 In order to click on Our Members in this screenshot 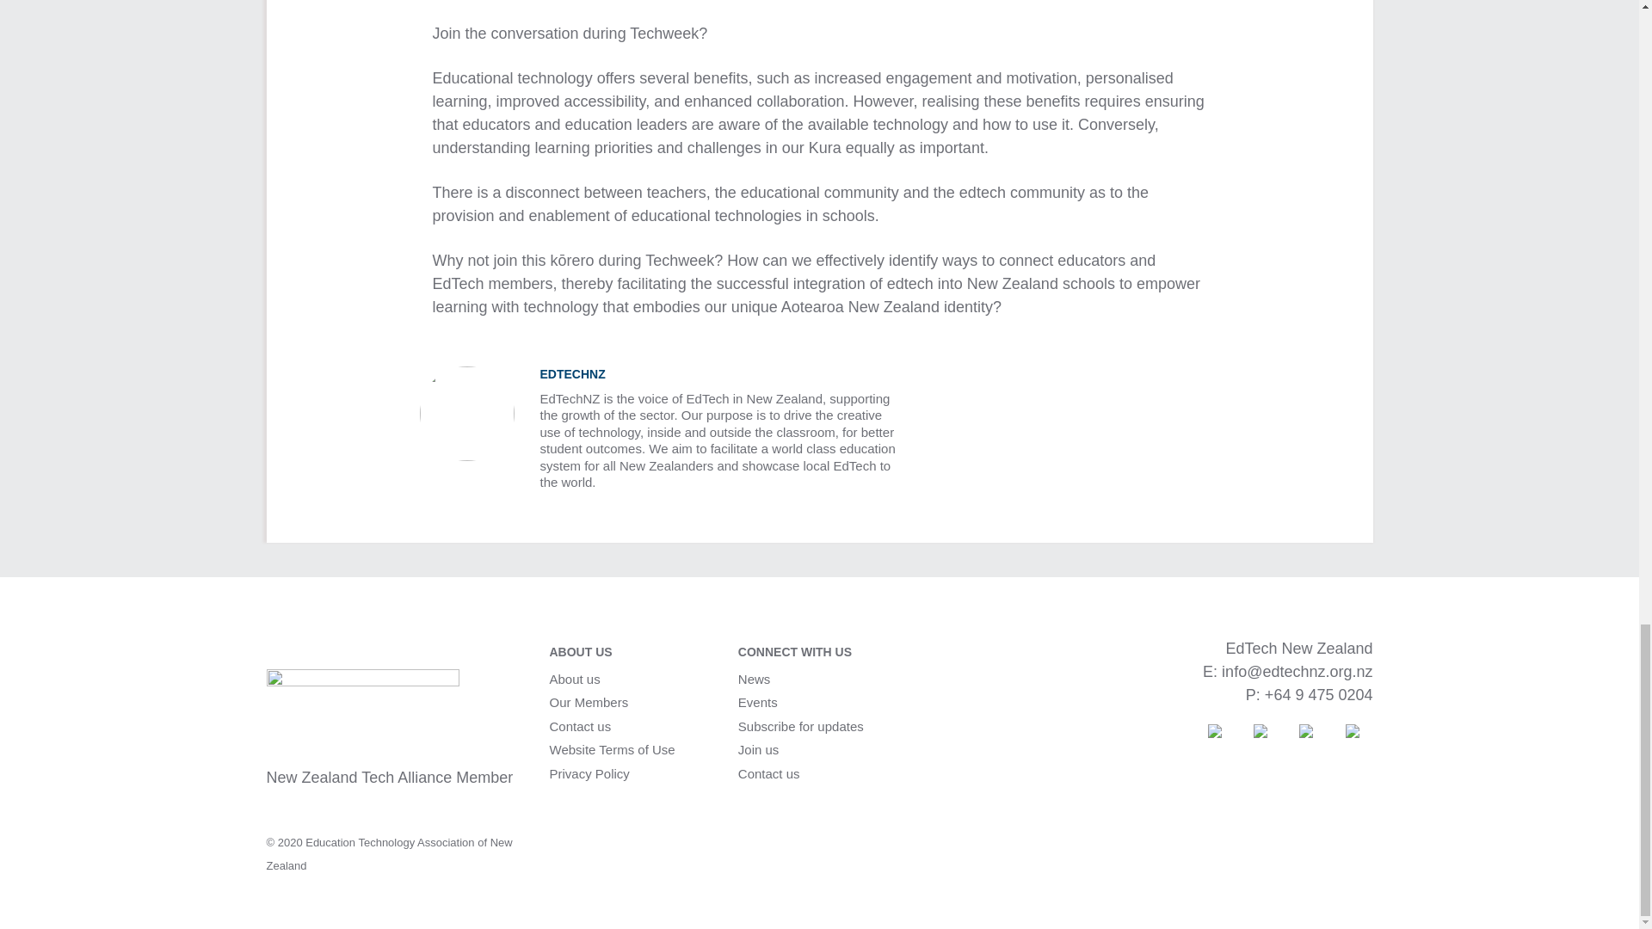, I will do `click(588, 702)`.